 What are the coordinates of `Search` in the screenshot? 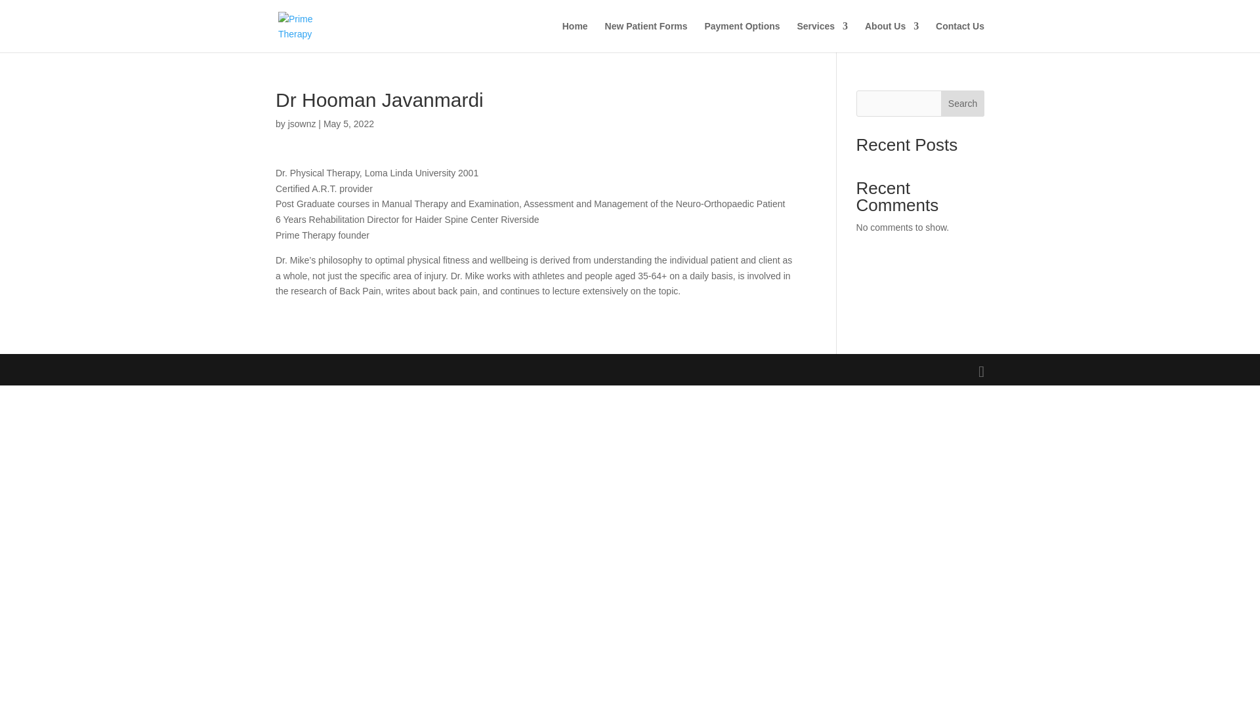 It's located at (962, 104).